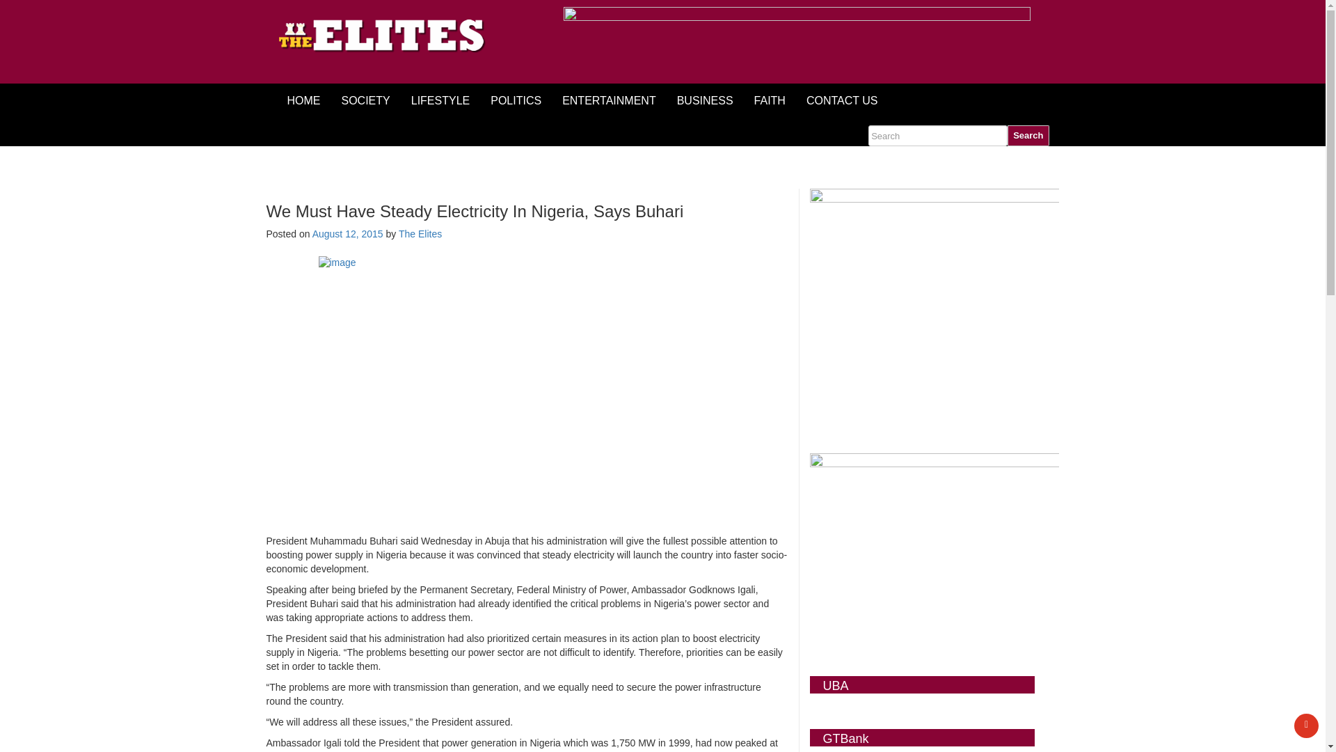 This screenshot has height=752, width=1336. I want to click on LIFESTYLE, so click(440, 100).